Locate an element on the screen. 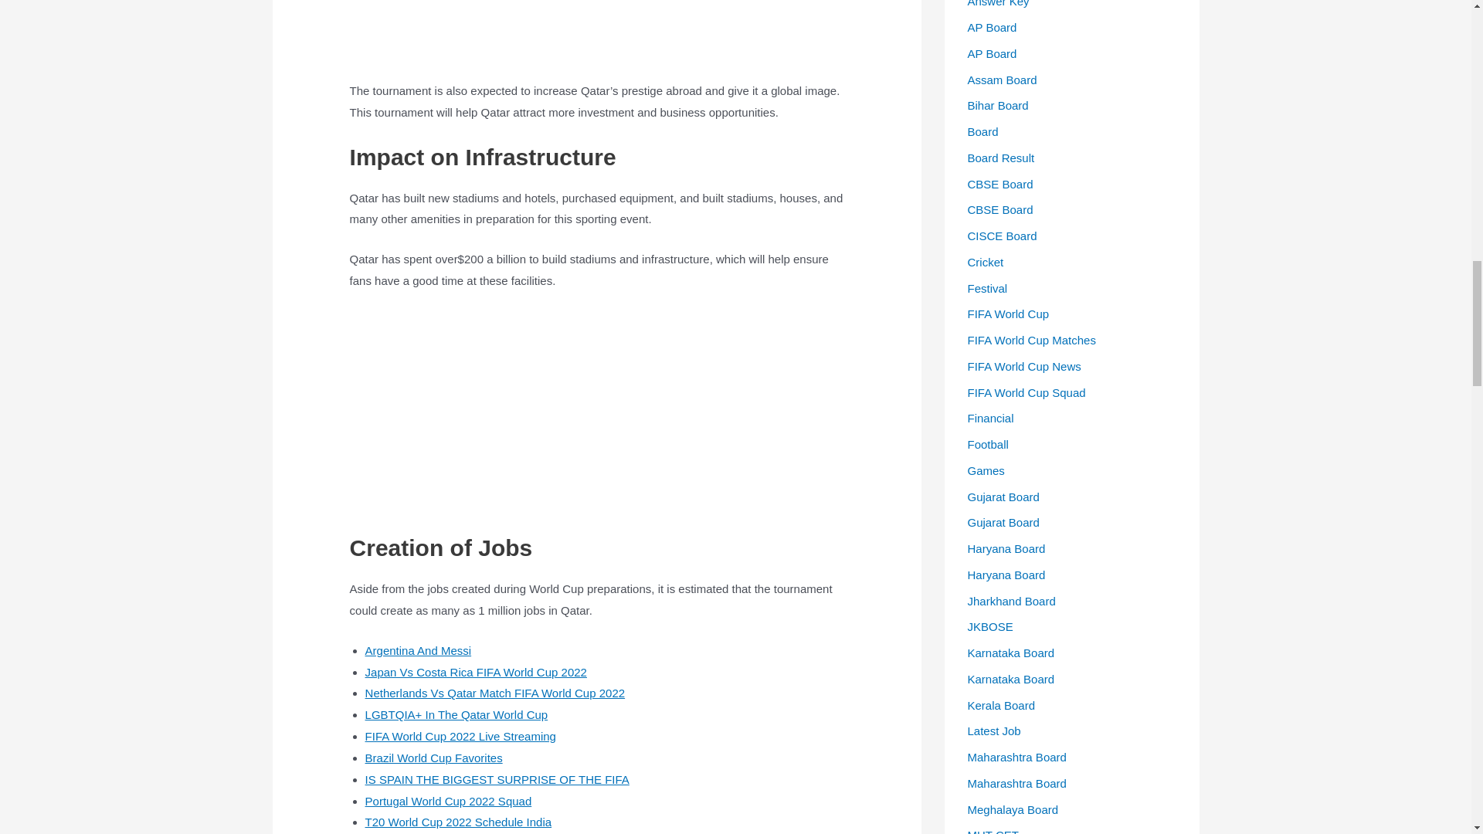 The width and height of the screenshot is (1483, 834). FIFA World Cup 2022 Live Streaming is located at coordinates (460, 737).